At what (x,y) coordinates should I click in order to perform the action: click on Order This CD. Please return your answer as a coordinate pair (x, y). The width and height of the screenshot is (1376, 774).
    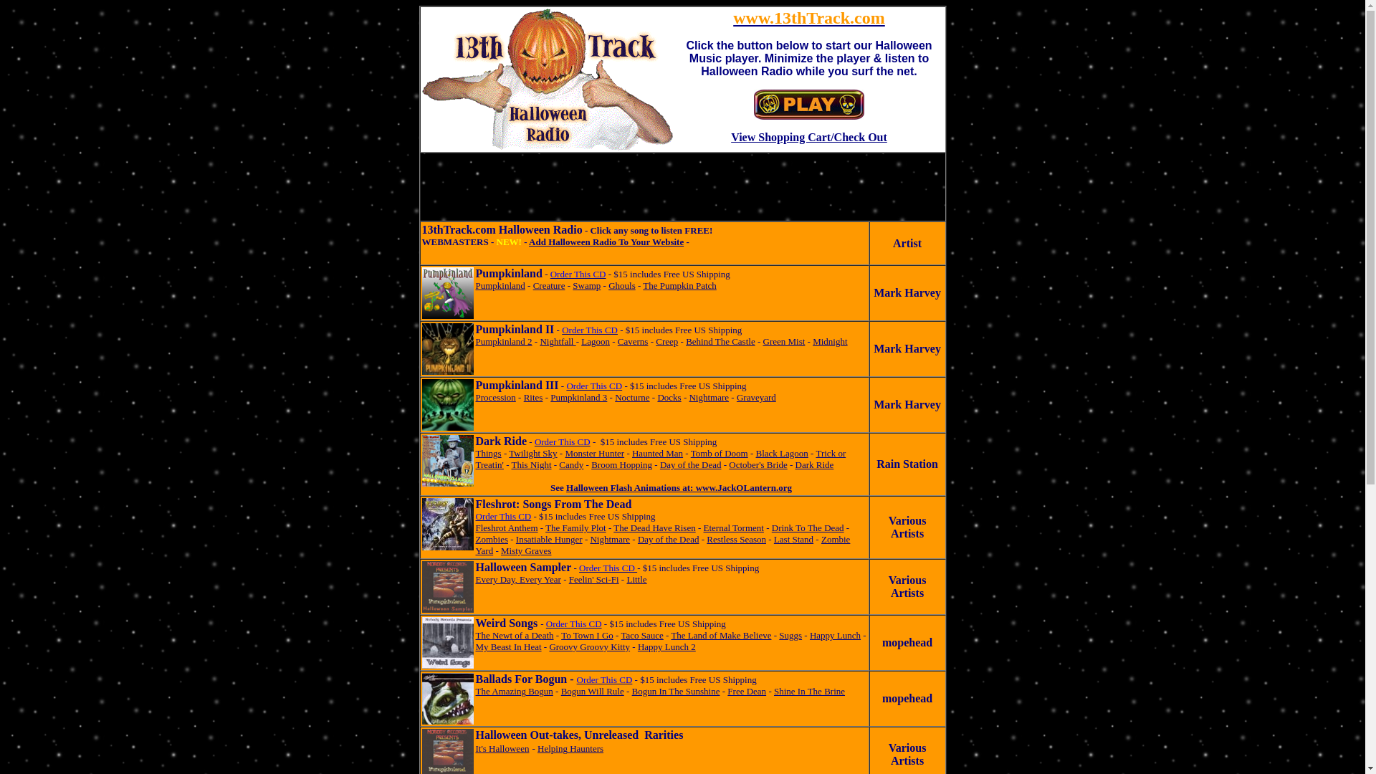
    Looking at the image, I should click on (608, 568).